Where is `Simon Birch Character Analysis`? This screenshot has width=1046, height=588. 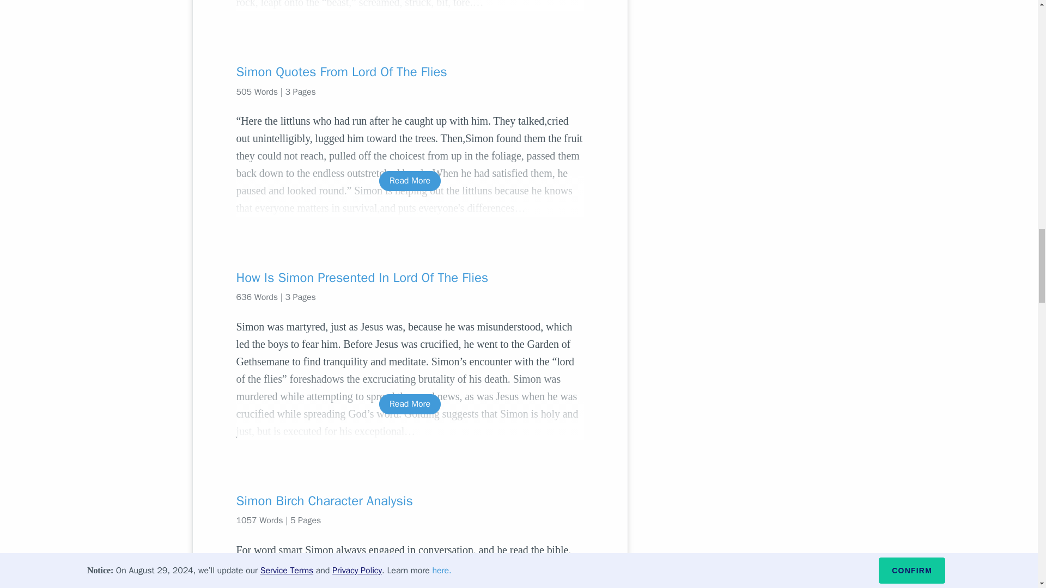
Simon Birch Character Analysis is located at coordinates (410, 501).